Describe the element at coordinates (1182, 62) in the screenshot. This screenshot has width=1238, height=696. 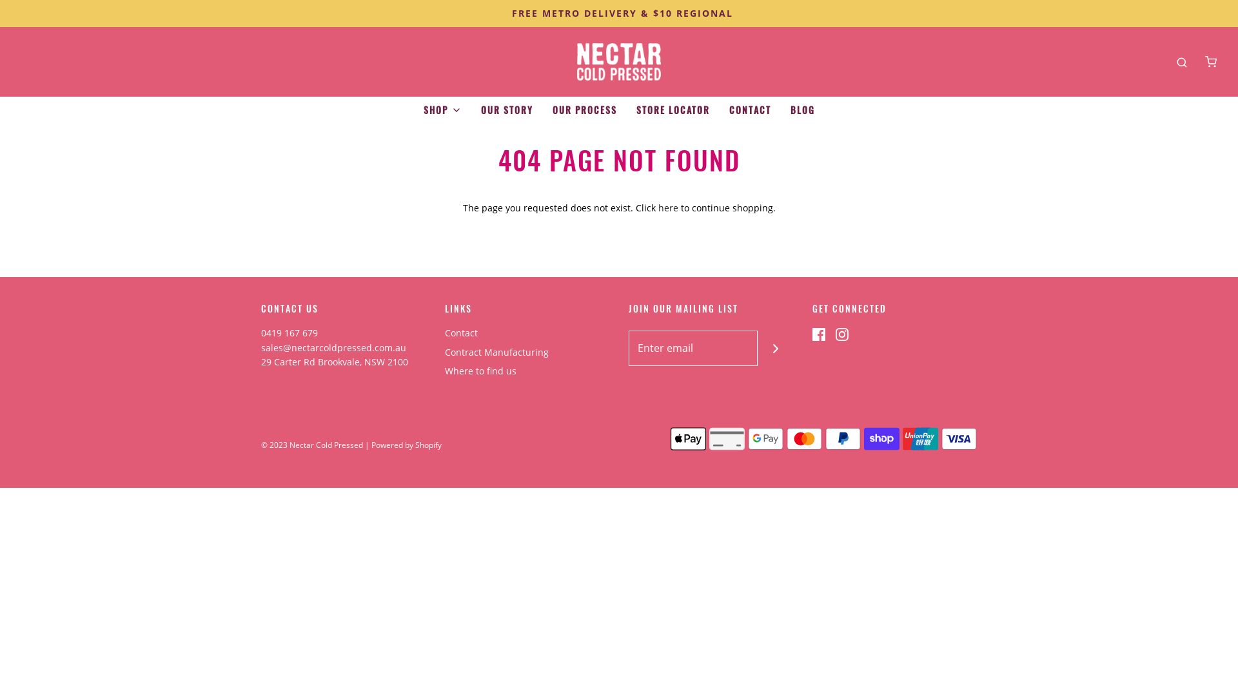
I see `Search` at that location.